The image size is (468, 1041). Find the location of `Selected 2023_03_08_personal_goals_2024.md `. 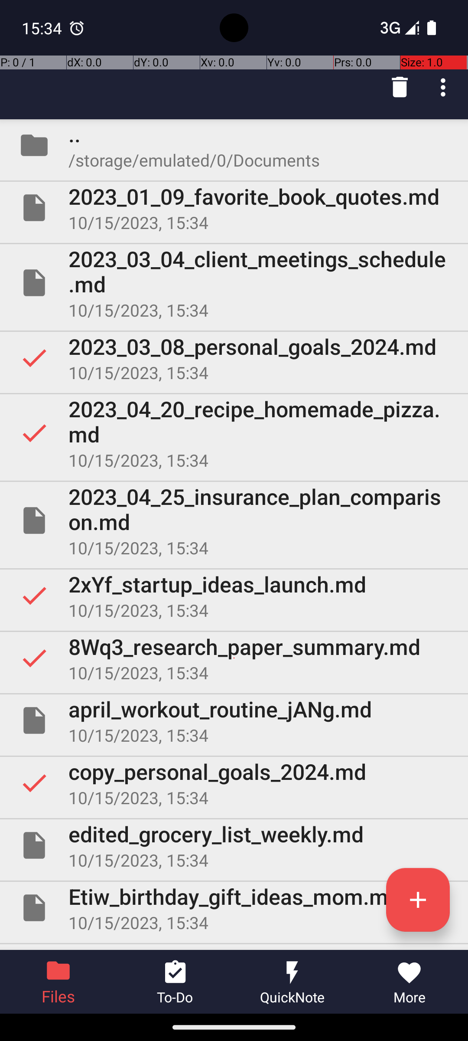

Selected 2023_03_08_personal_goals_2024.md  is located at coordinates (234, 358).